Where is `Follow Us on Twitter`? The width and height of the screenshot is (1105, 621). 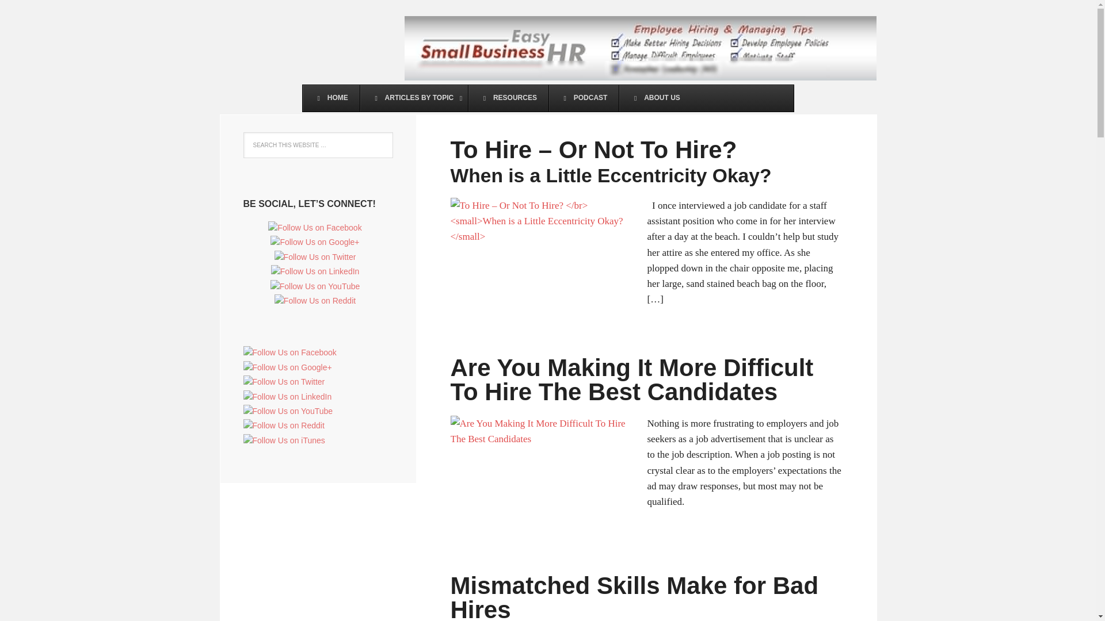 Follow Us on Twitter is located at coordinates (315, 256).